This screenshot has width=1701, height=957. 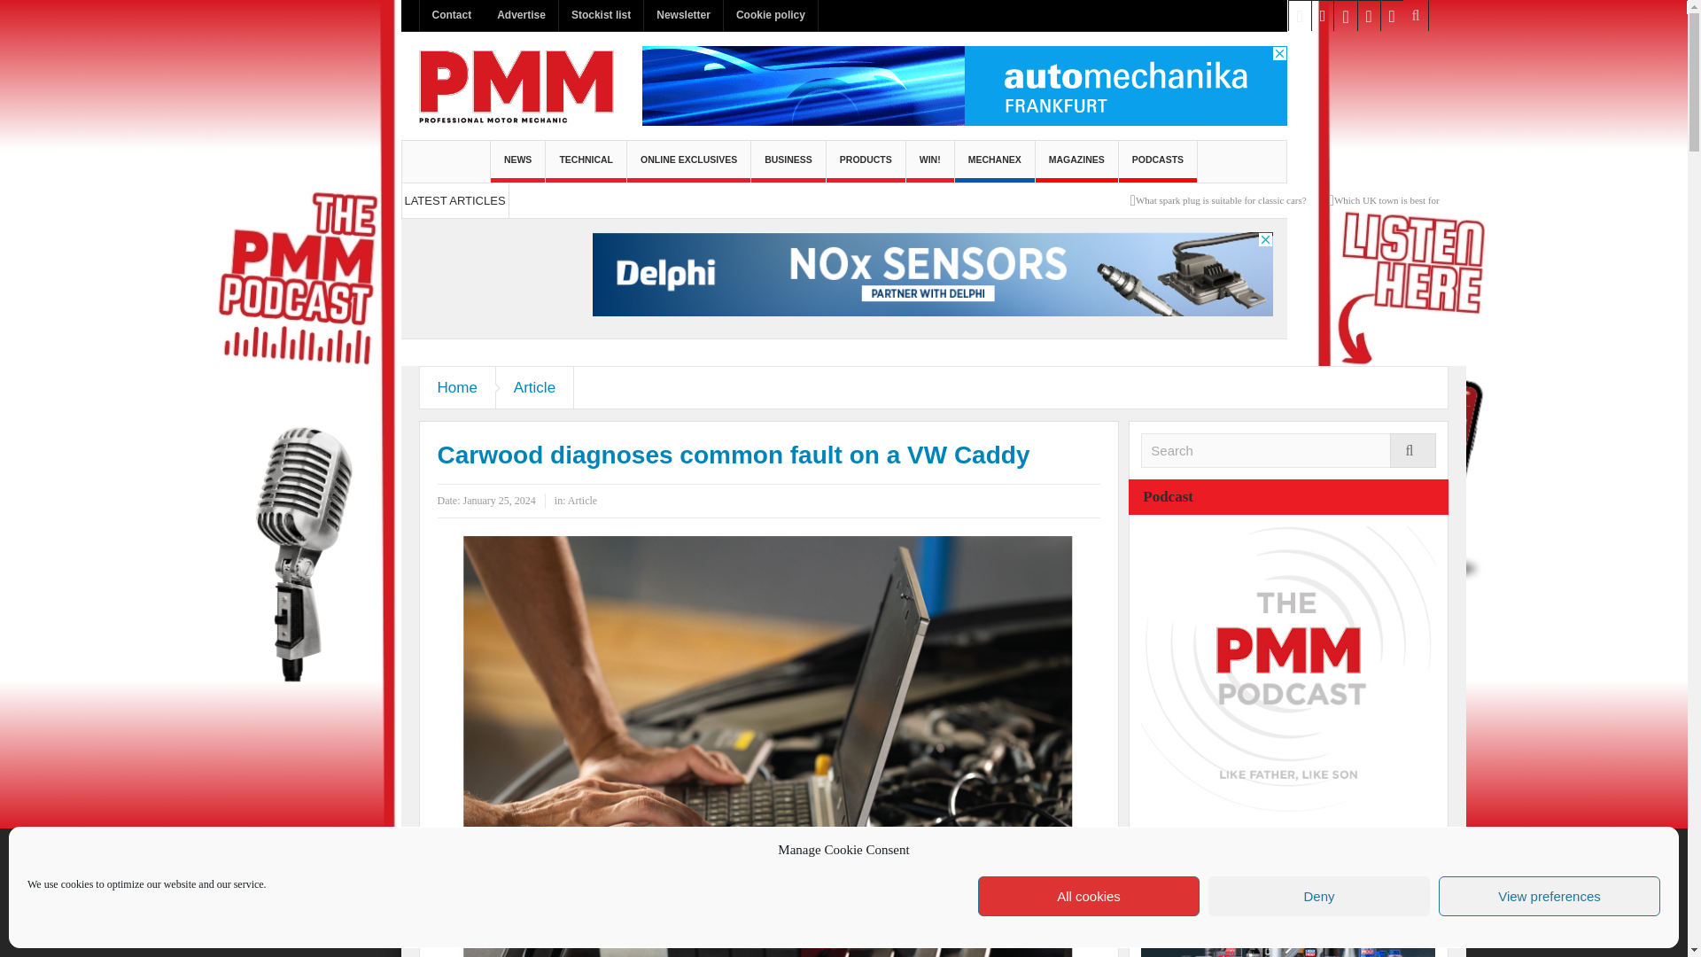 I want to click on Article, so click(x=535, y=387).